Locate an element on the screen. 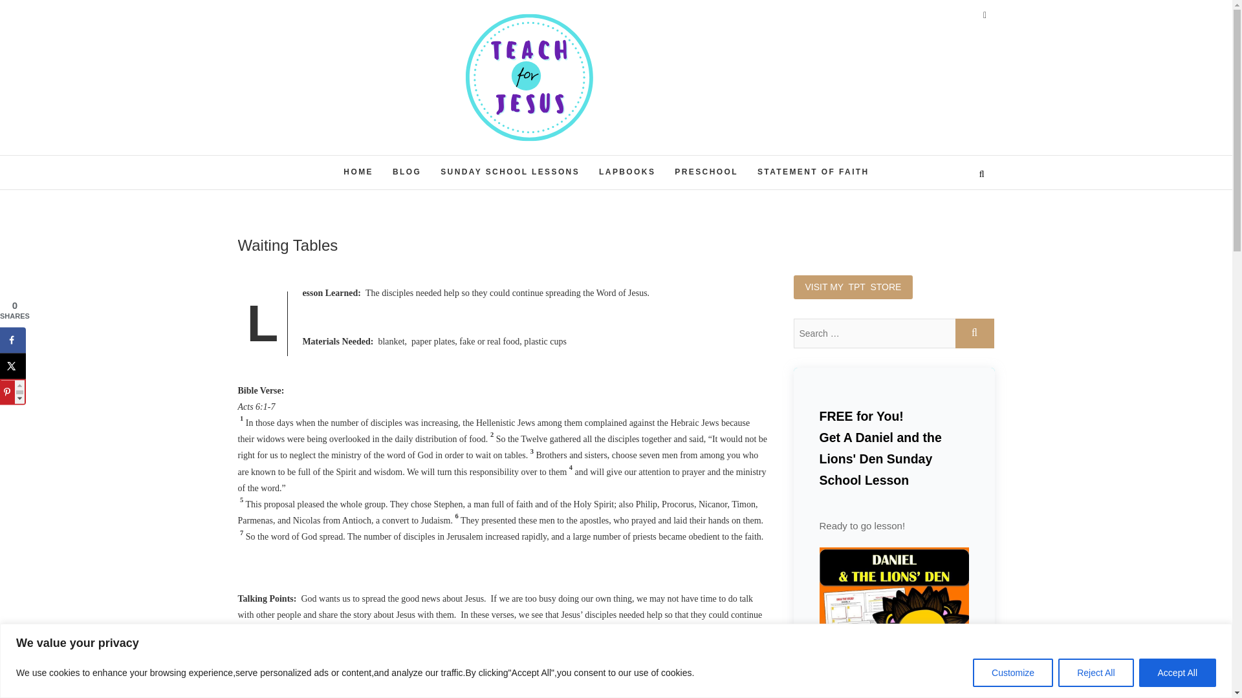 This screenshot has height=698, width=1242. Share on X is located at coordinates (13, 366).